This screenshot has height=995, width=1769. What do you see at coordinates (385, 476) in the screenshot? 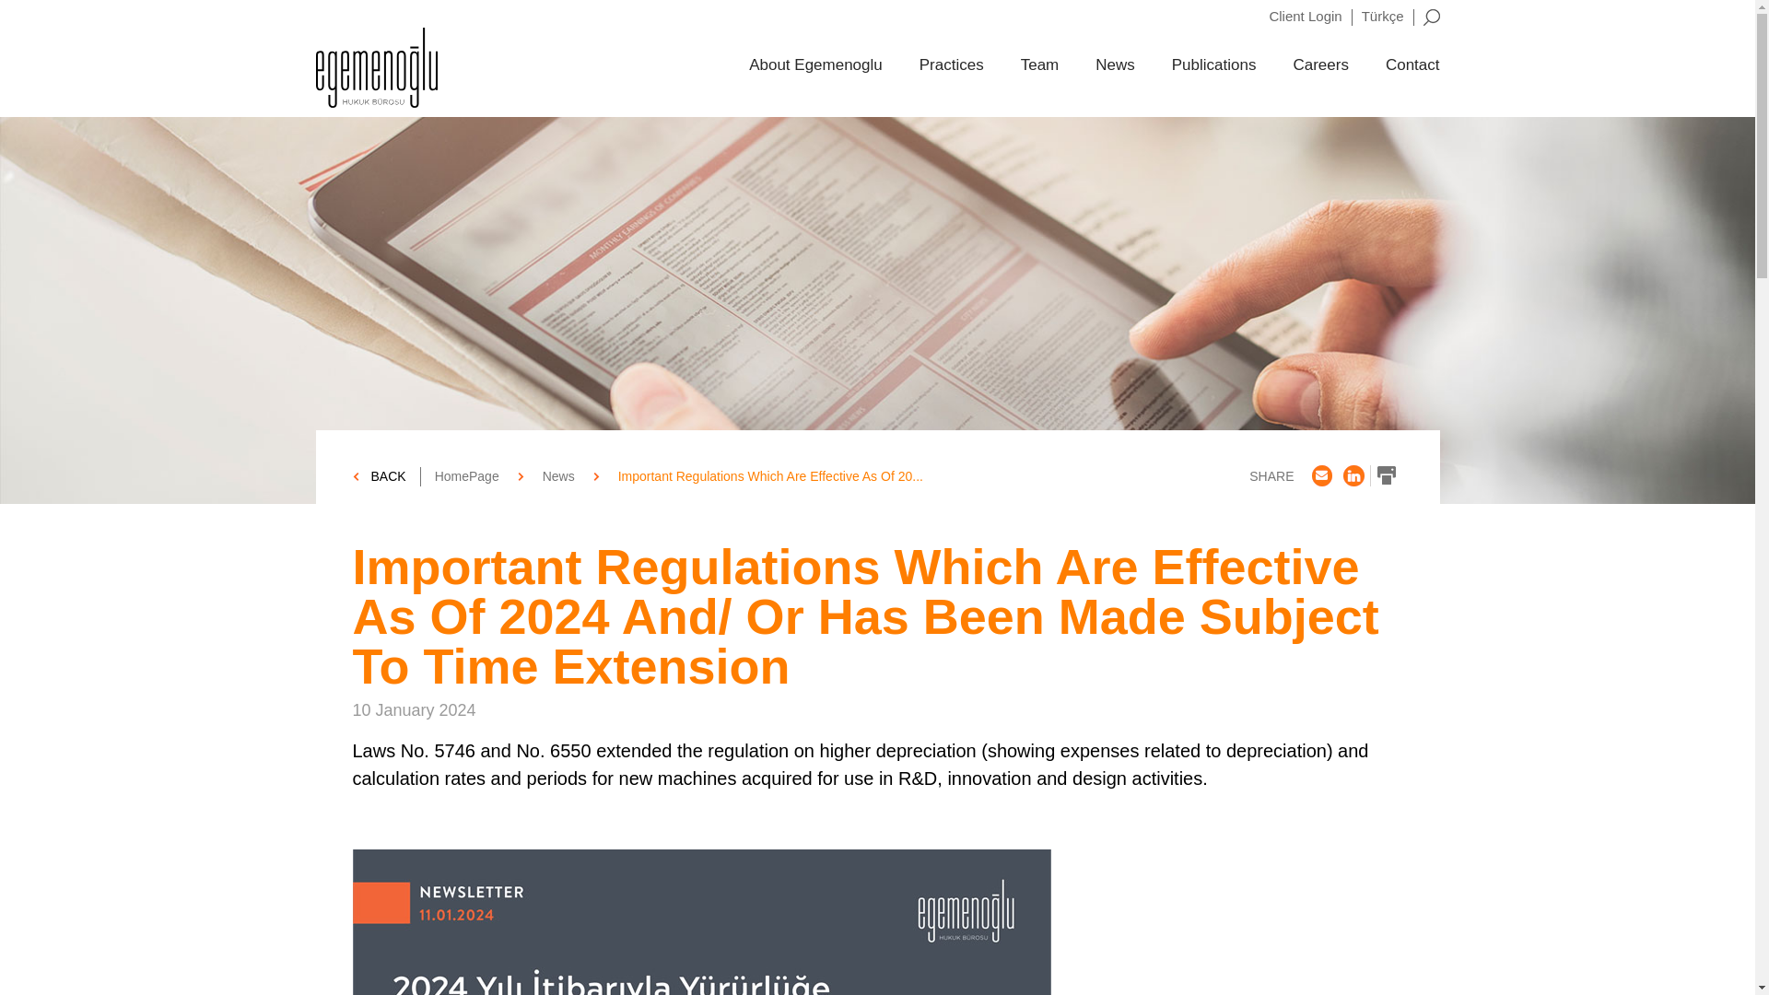
I see `BACK` at bounding box center [385, 476].